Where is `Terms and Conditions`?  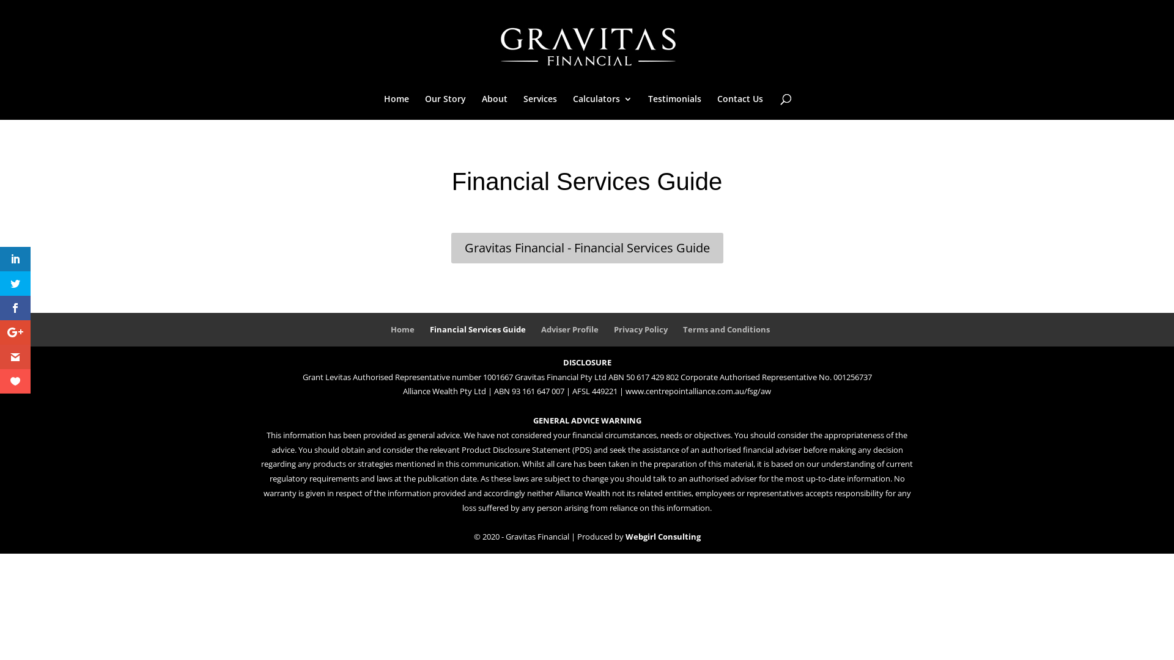
Terms and Conditions is located at coordinates (726, 329).